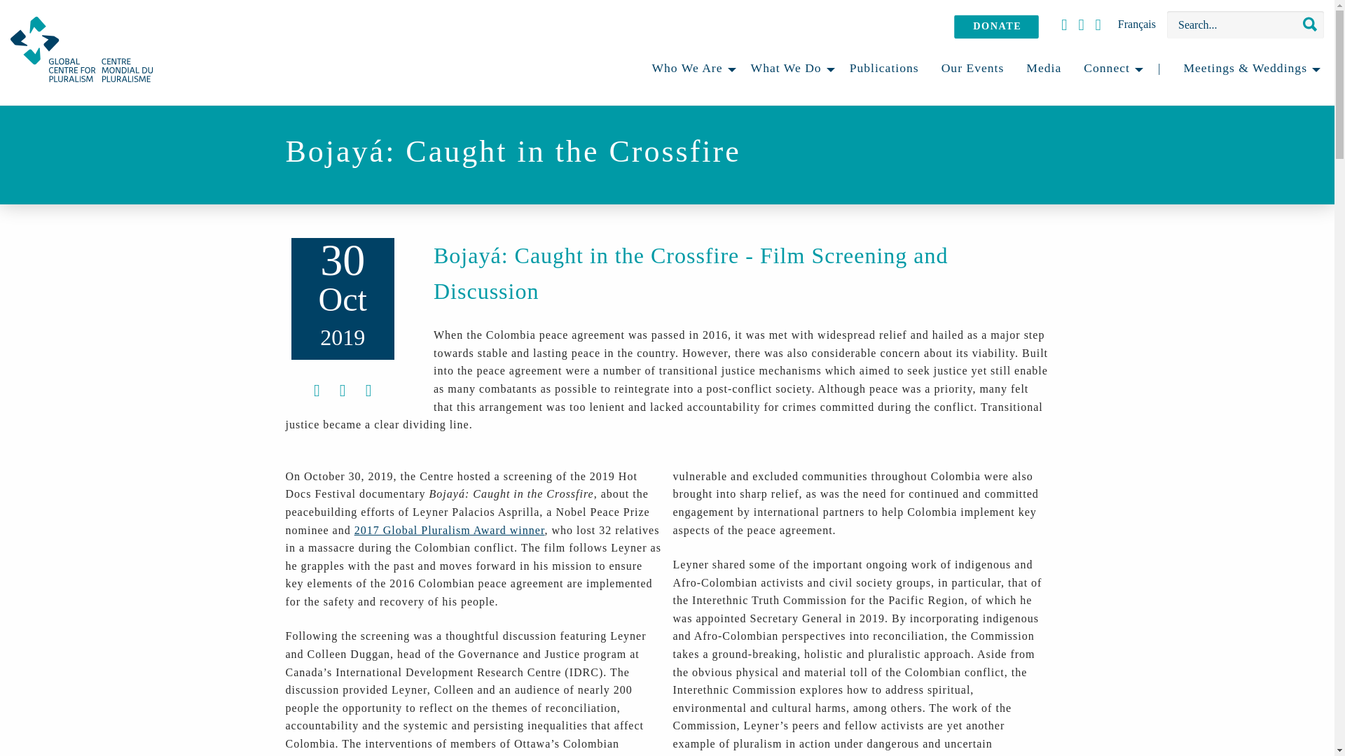  What do you see at coordinates (1010, 31) in the screenshot?
I see `DONATE` at bounding box center [1010, 31].